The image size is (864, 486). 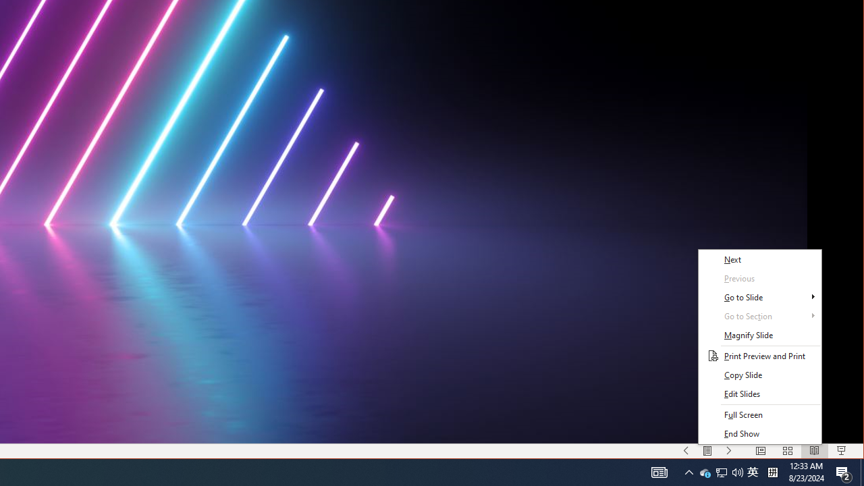 What do you see at coordinates (760, 335) in the screenshot?
I see `Magnify Slide` at bounding box center [760, 335].